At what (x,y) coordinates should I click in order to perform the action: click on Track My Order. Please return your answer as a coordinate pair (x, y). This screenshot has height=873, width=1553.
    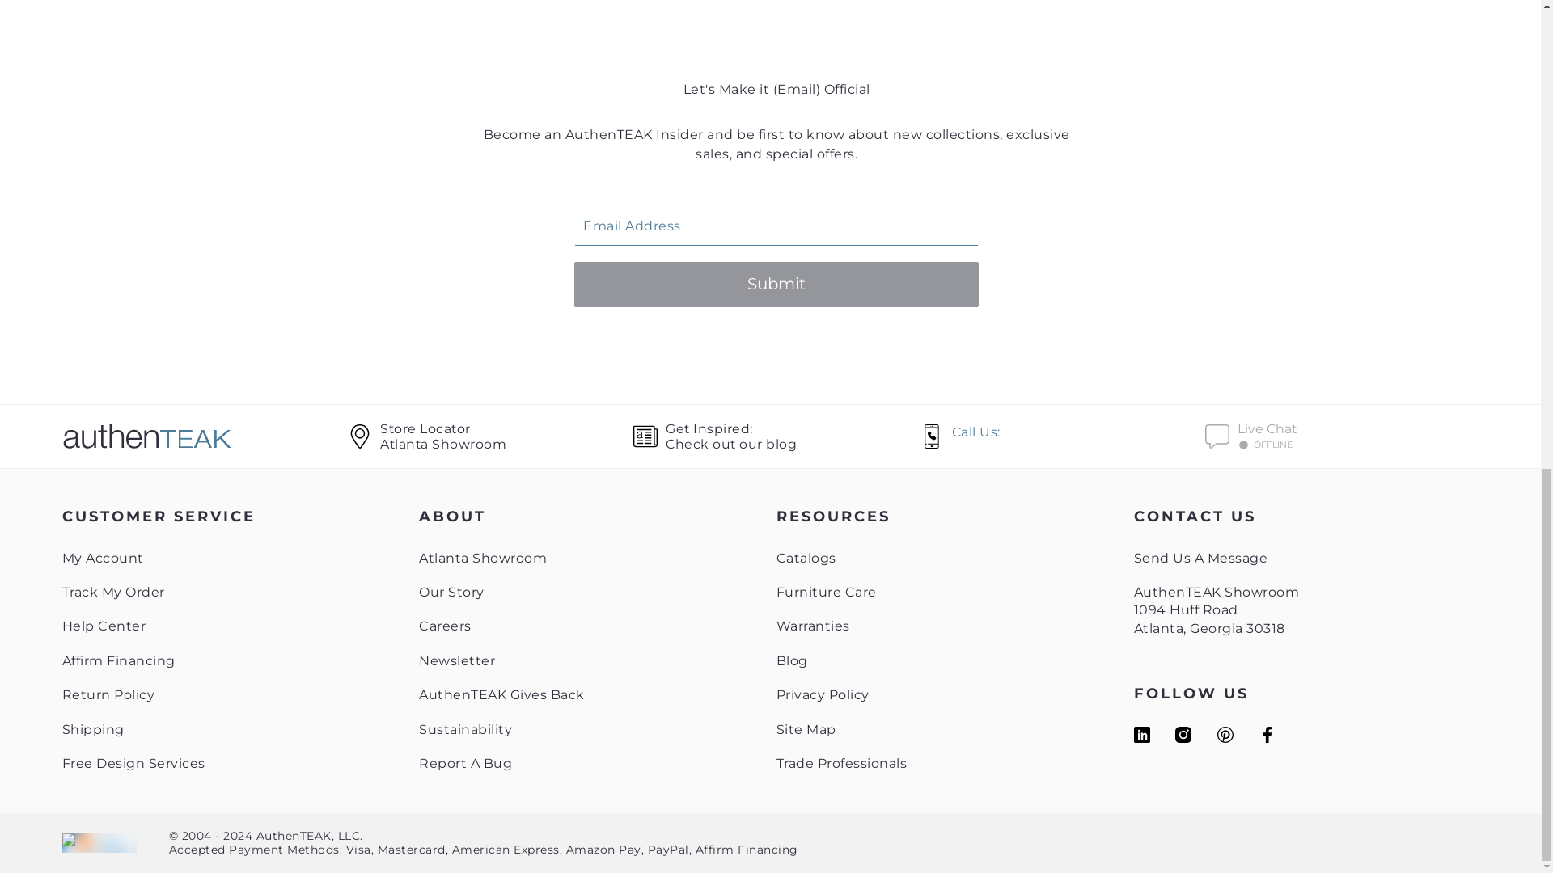
    Looking at the image, I should click on (113, 592).